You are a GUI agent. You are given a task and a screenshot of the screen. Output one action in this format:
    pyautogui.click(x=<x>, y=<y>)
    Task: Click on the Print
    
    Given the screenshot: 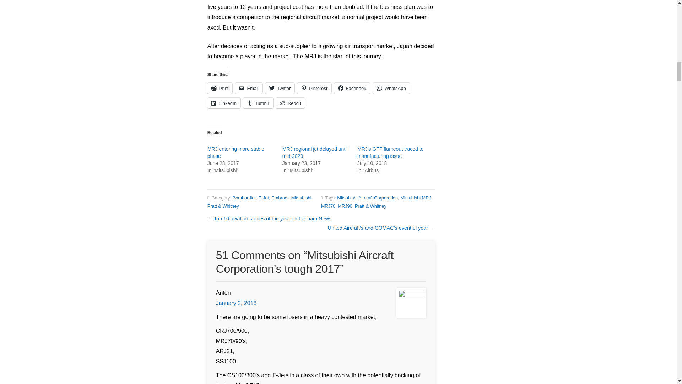 What is the action you would take?
    pyautogui.click(x=220, y=88)
    